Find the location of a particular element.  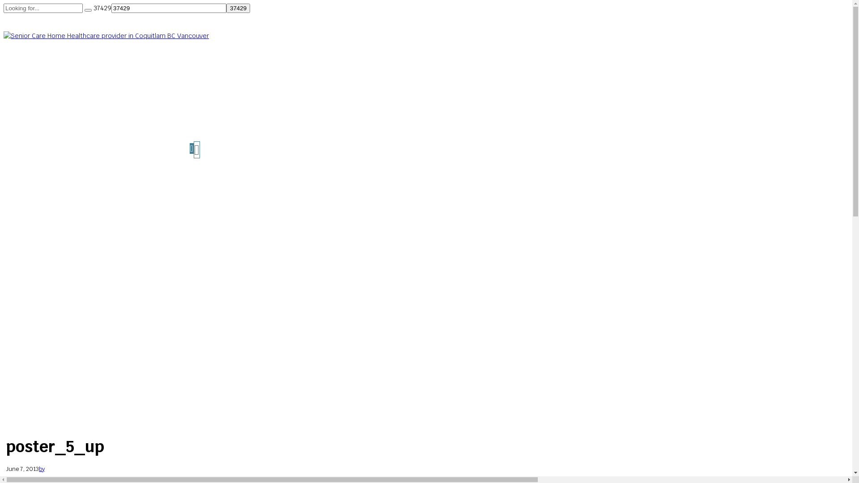

by is located at coordinates (42, 469).